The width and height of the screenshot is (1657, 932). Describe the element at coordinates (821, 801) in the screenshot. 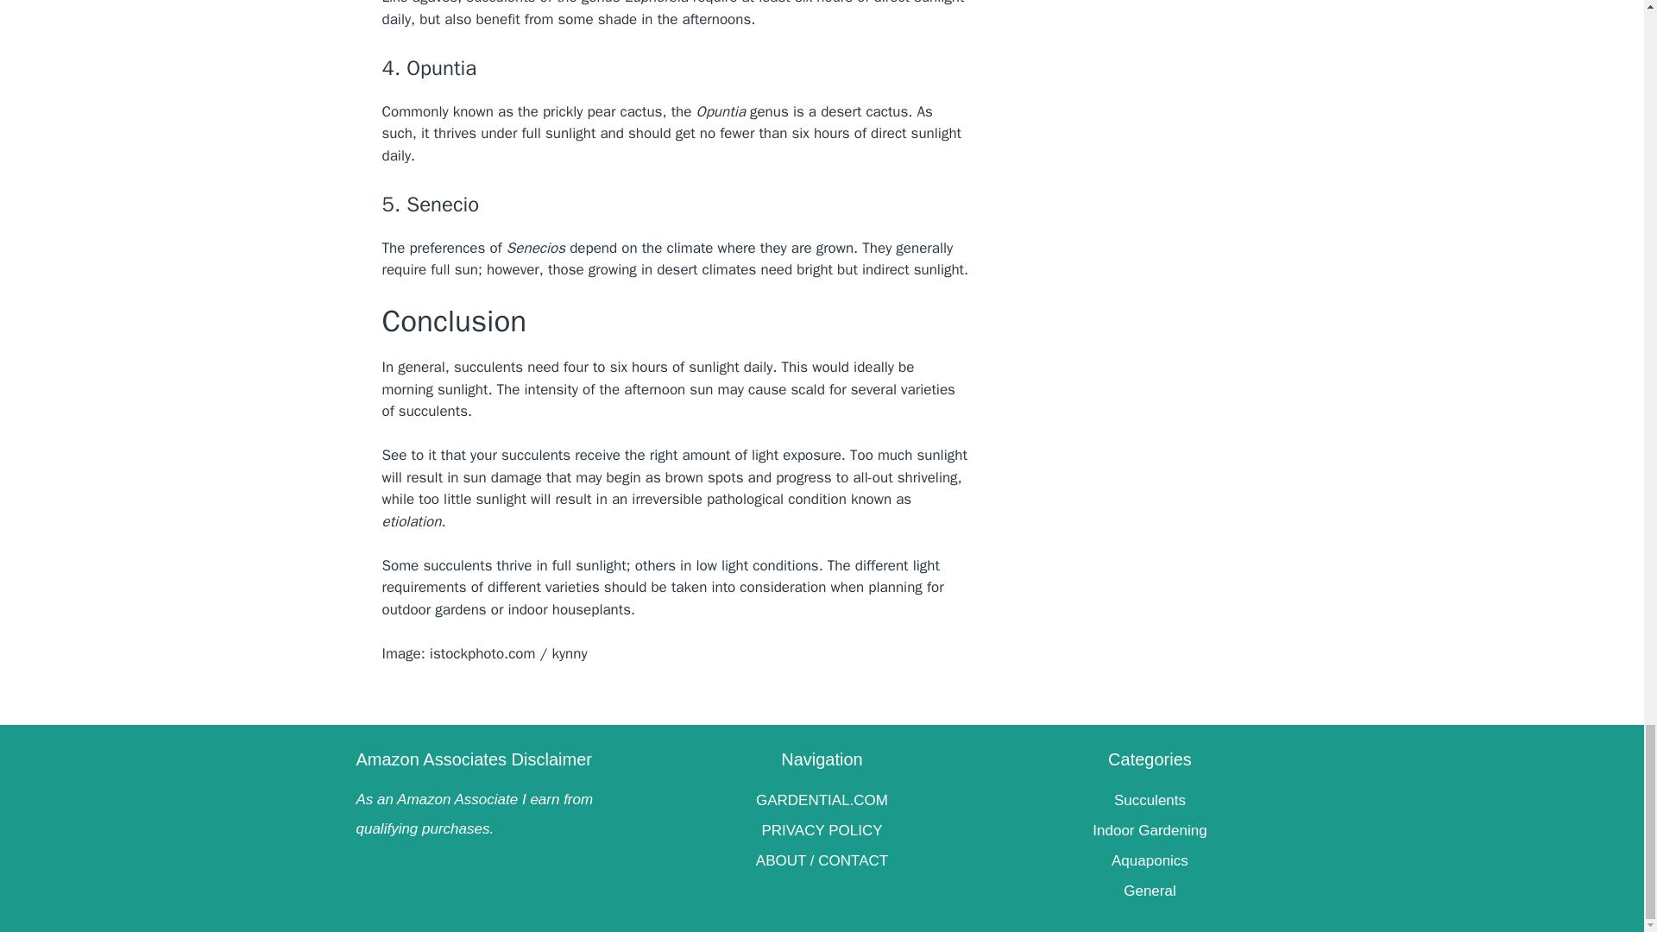

I see `GARDENTIAL.COM` at that location.